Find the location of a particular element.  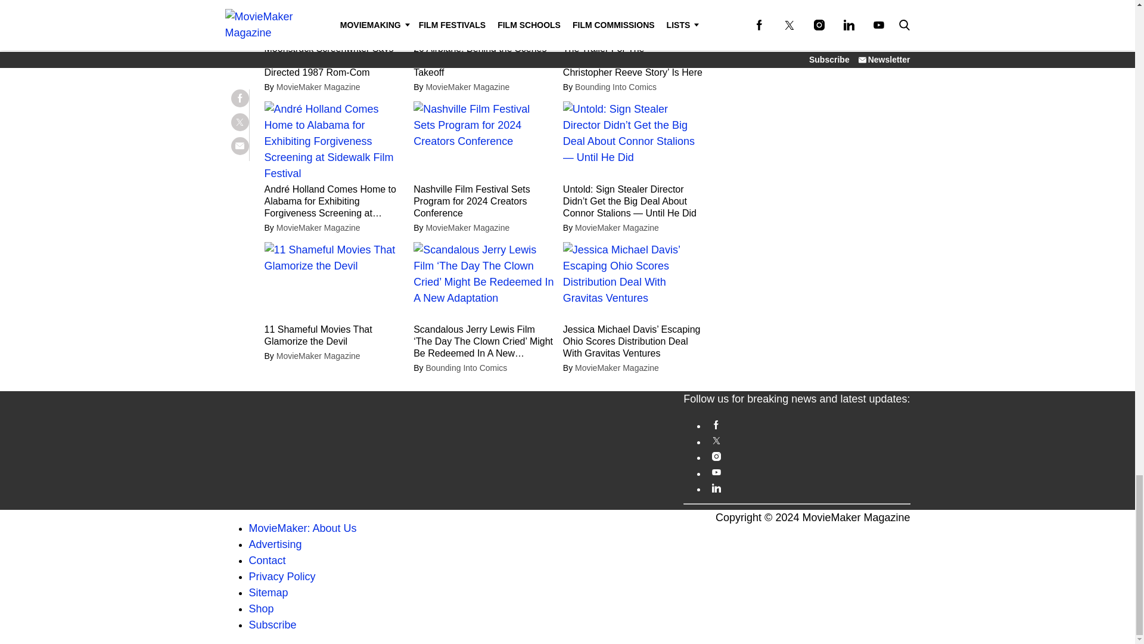

Advertising is located at coordinates (275, 544).